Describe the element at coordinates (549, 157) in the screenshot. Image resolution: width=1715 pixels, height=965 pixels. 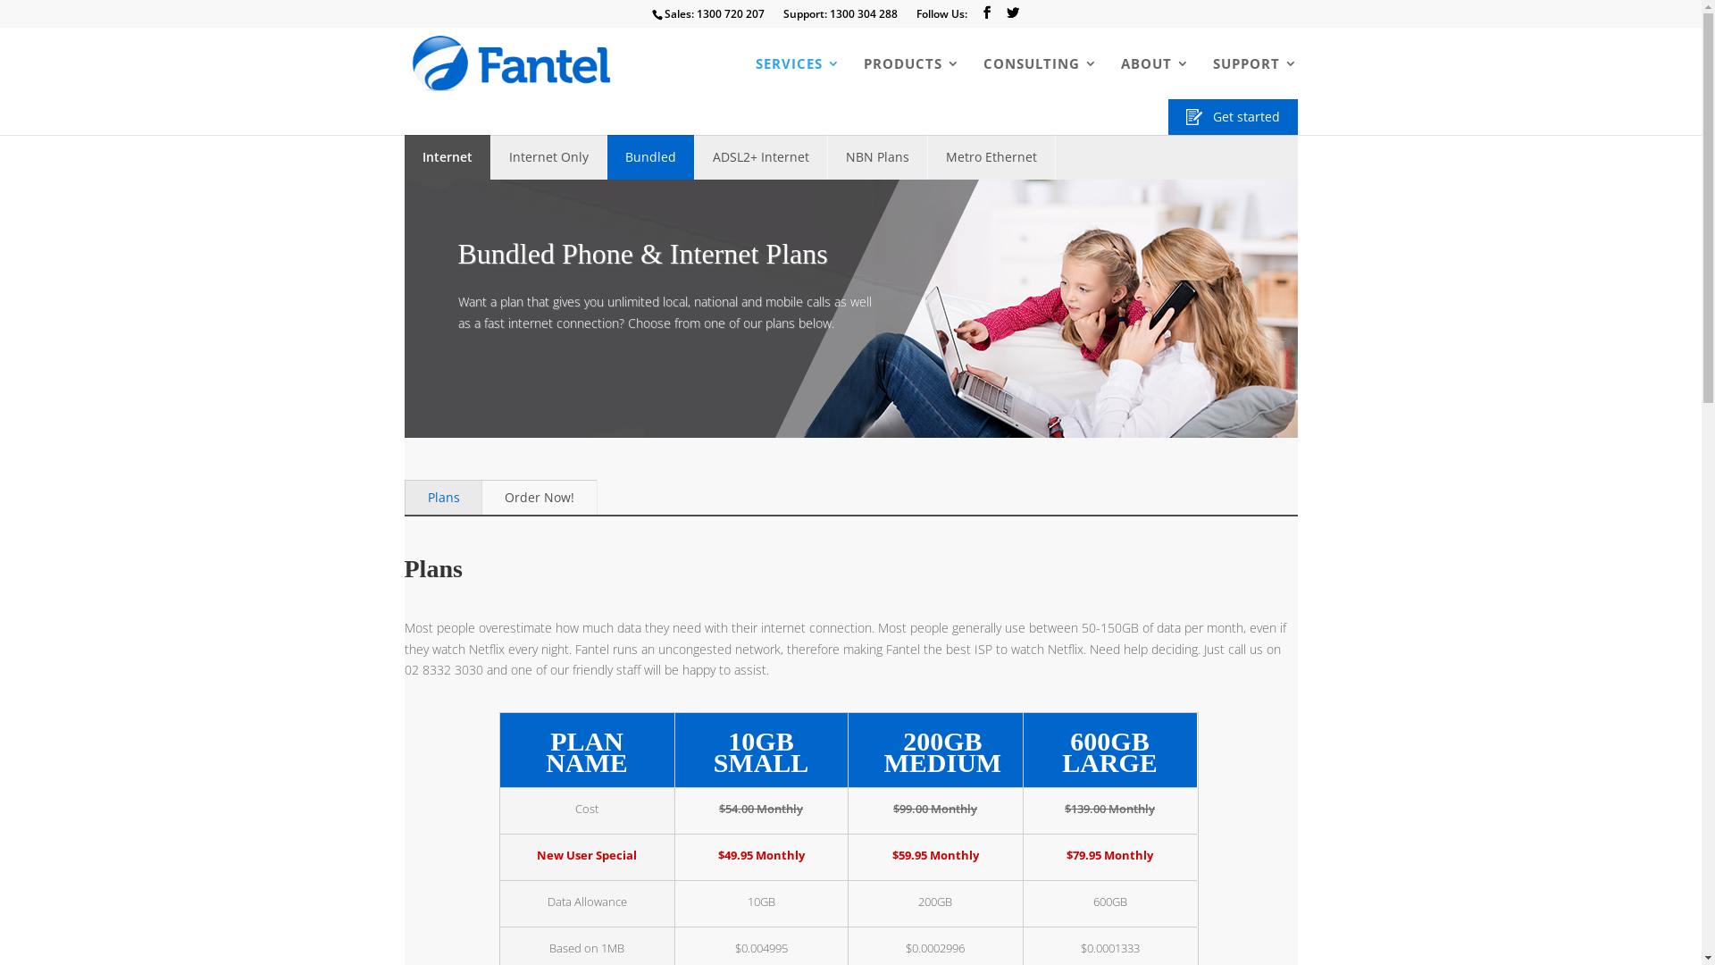
I see `Internet Only` at that location.